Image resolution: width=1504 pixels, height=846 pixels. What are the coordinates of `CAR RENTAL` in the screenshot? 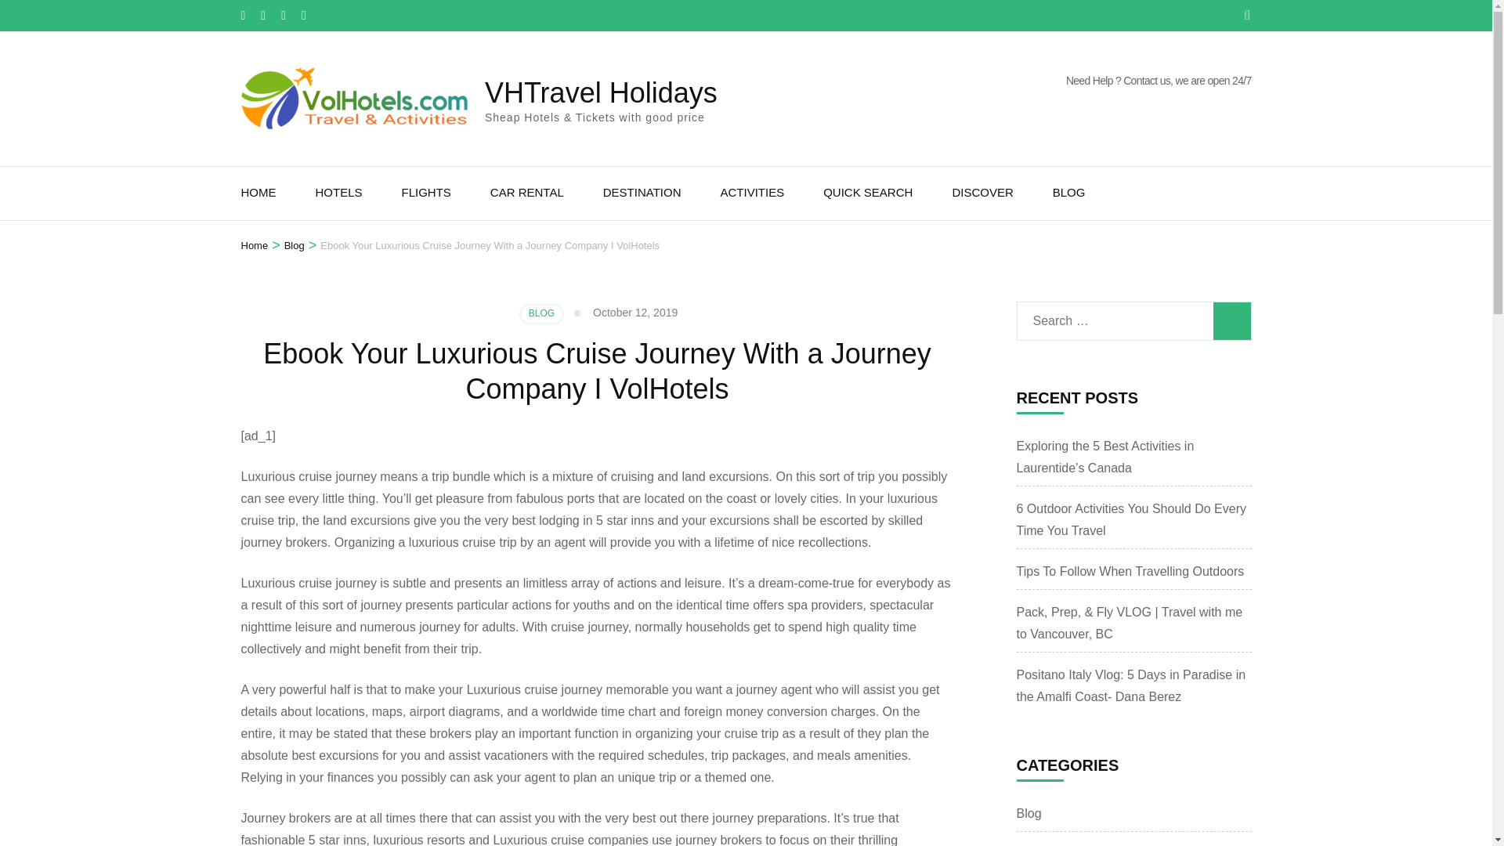 It's located at (526, 193).